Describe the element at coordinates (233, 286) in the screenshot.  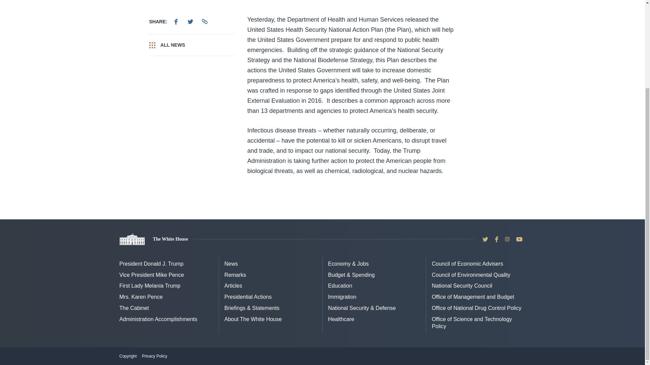
I see `Articles` at that location.